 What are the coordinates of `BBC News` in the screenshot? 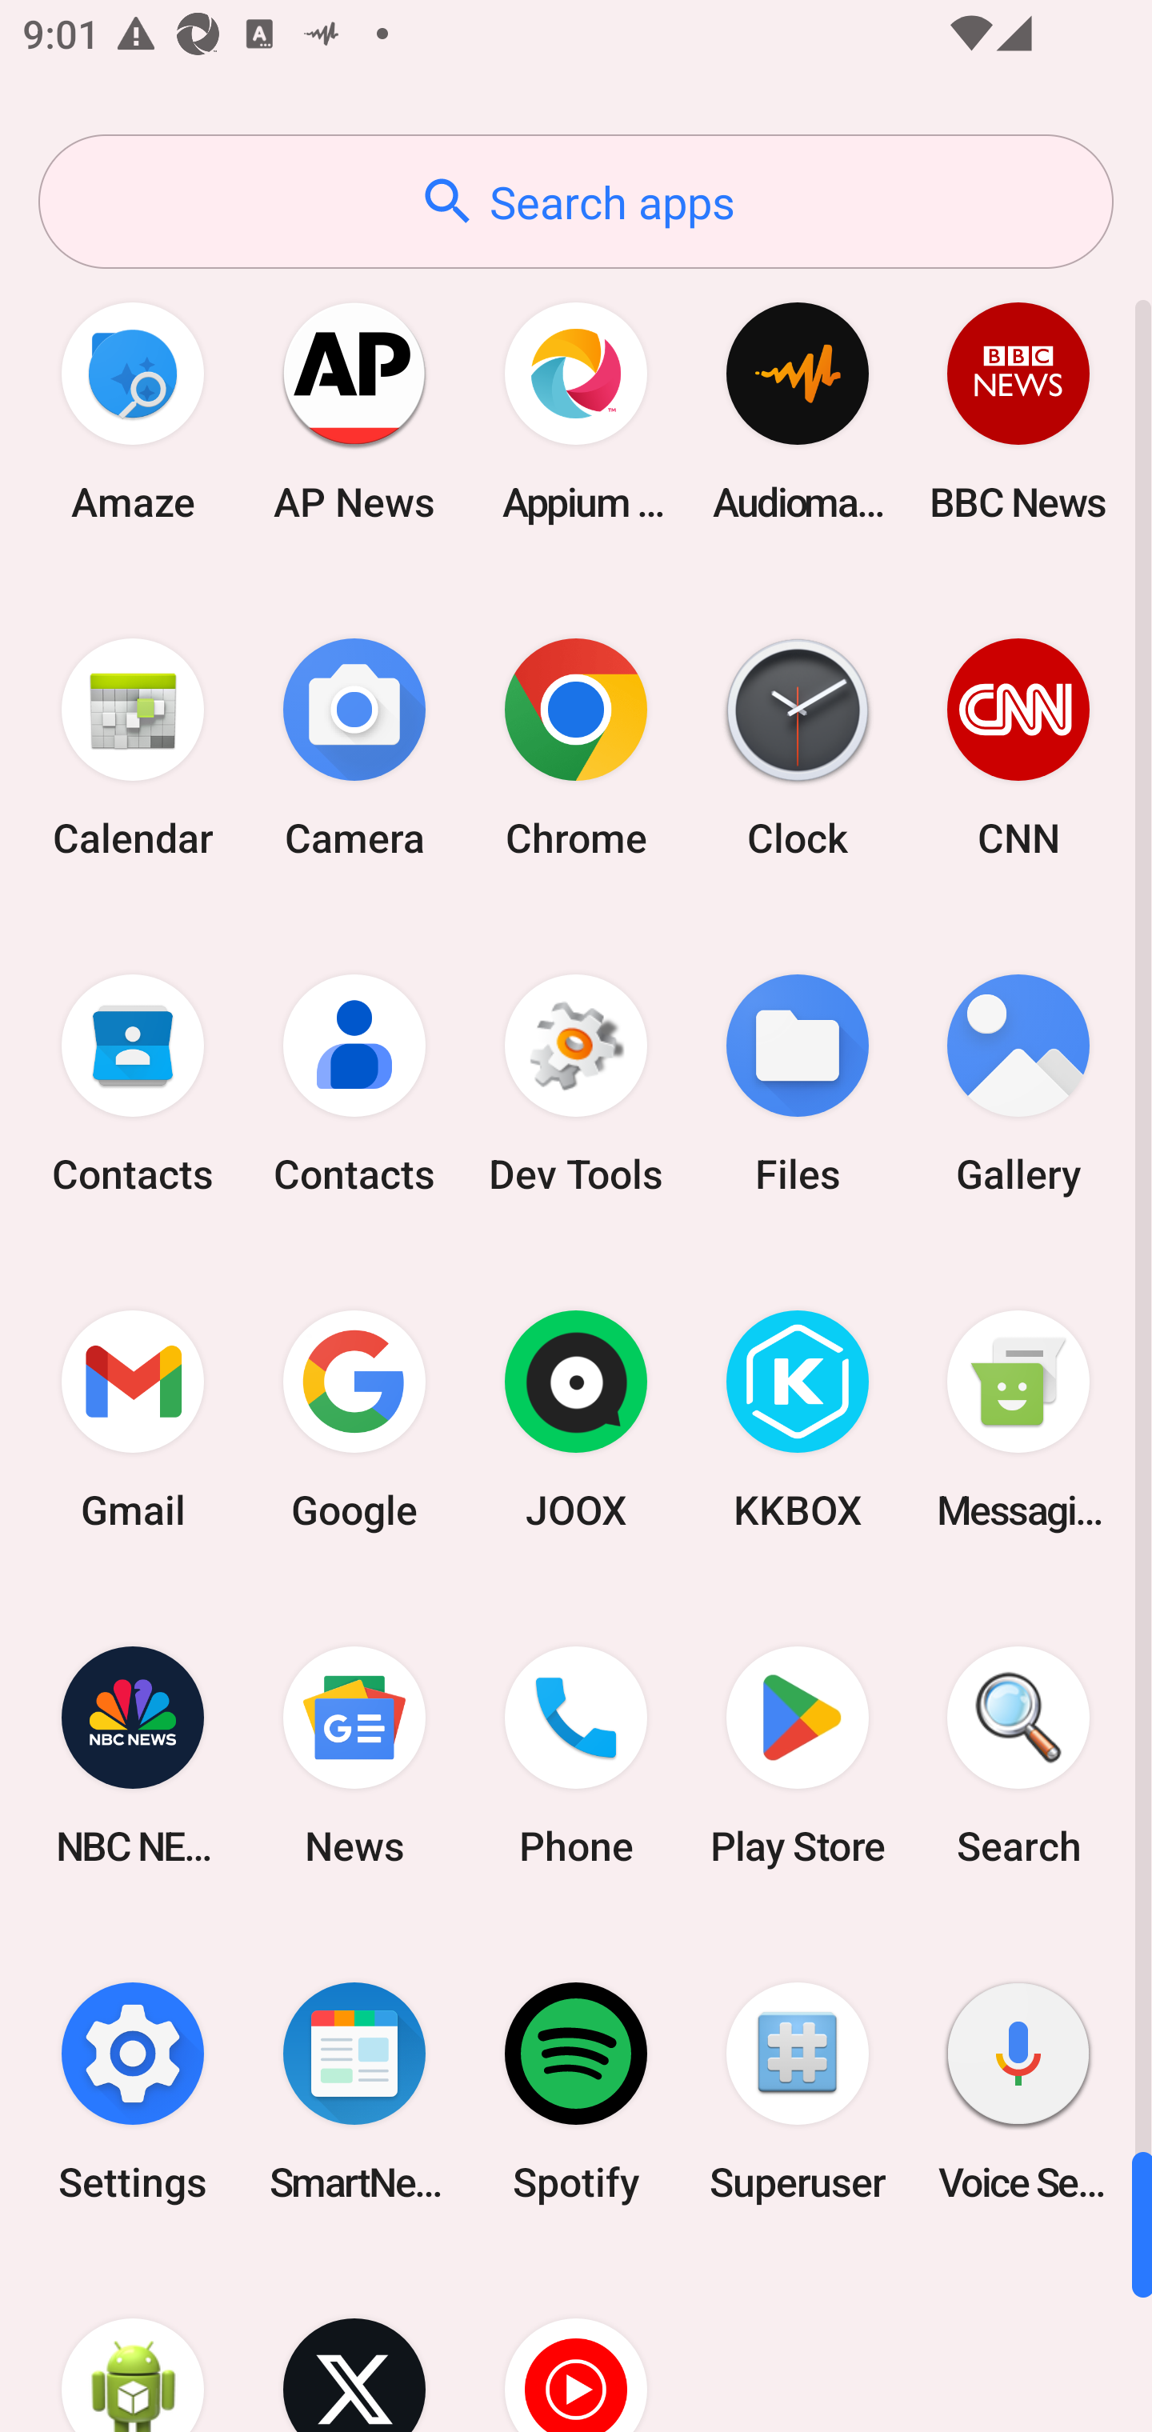 It's located at (1018, 411).